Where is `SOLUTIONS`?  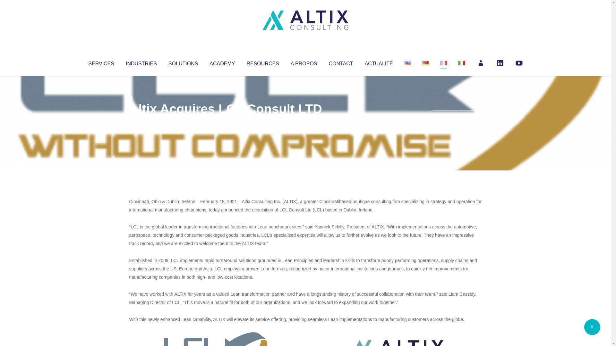 SOLUTIONS is located at coordinates (183, 62).